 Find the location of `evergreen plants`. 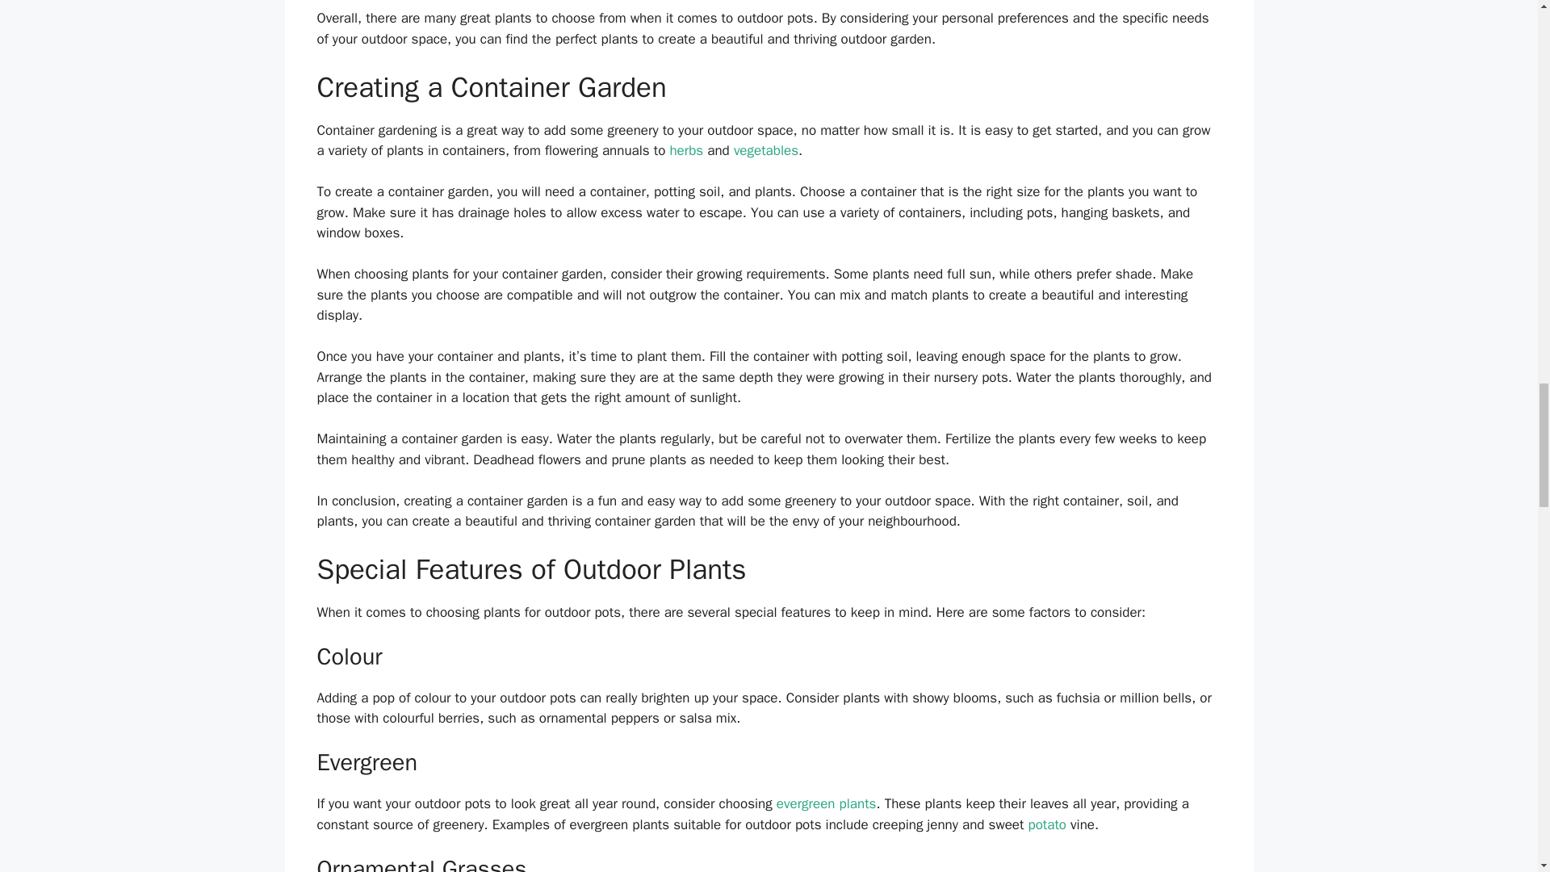

evergreen plants is located at coordinates (827, 803).